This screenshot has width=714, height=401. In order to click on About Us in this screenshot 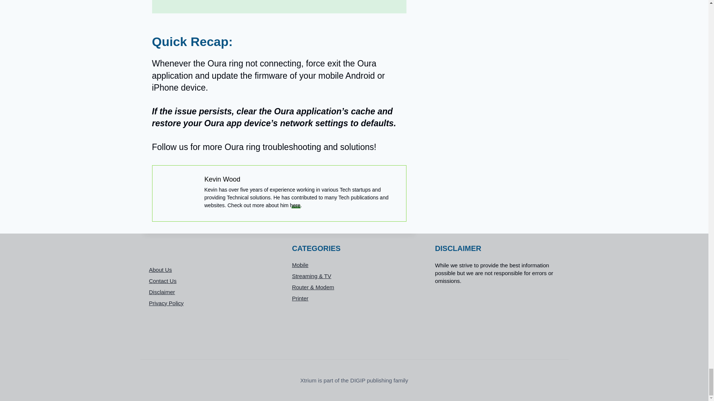, I will do `click(211, 269)`.